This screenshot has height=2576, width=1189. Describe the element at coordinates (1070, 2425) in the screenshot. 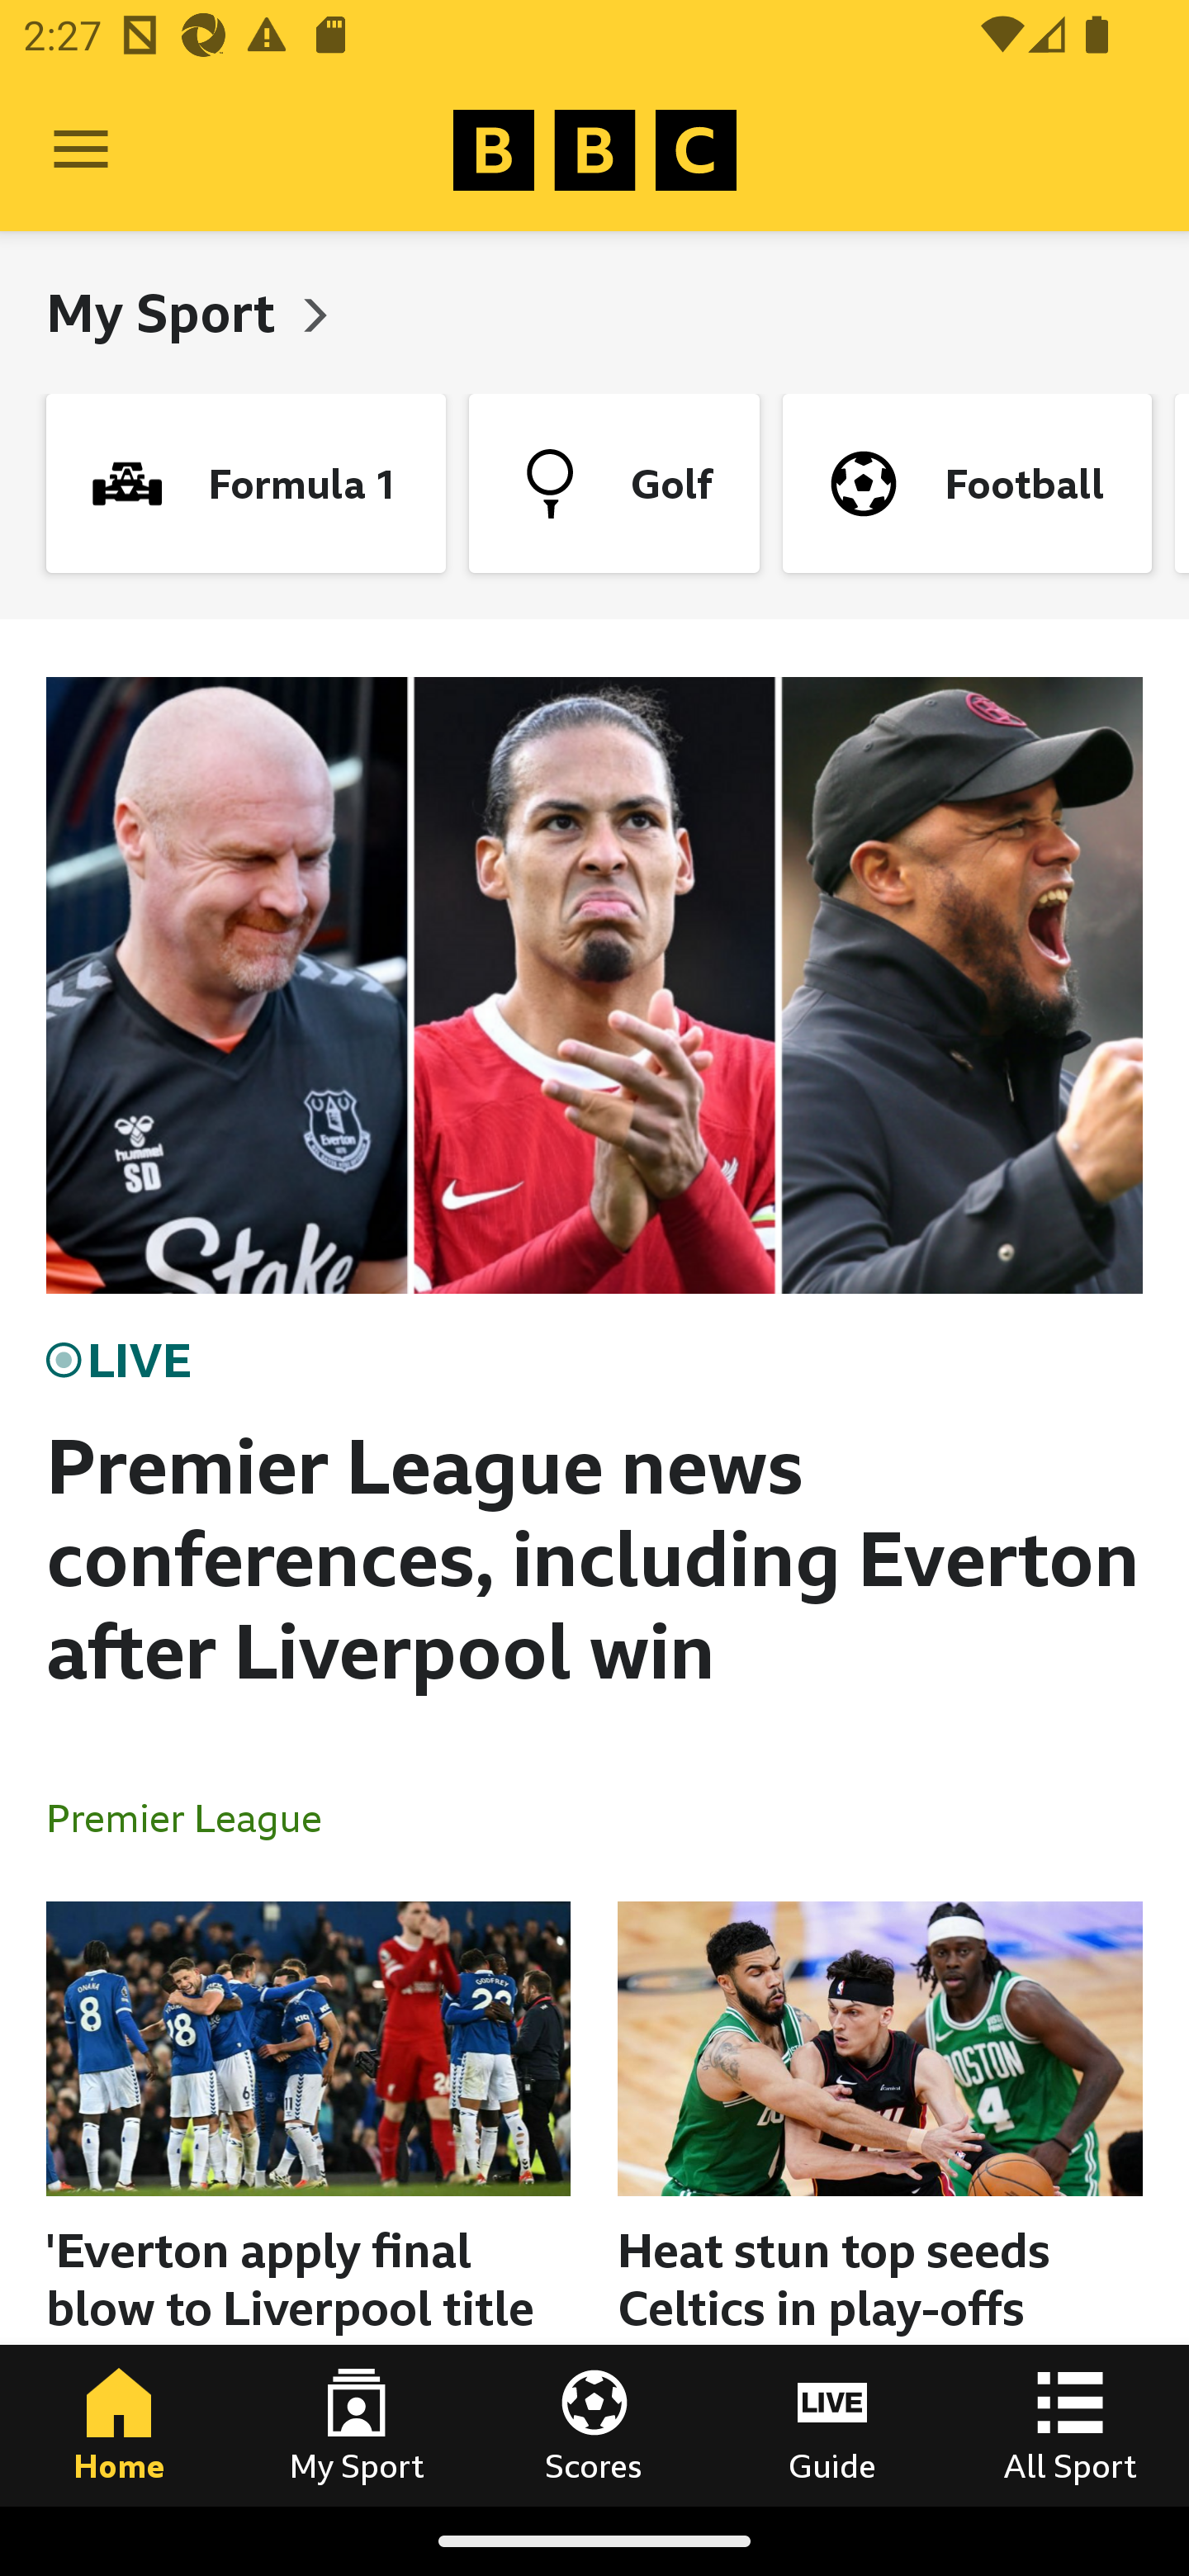

I see `All Sport` at that location.